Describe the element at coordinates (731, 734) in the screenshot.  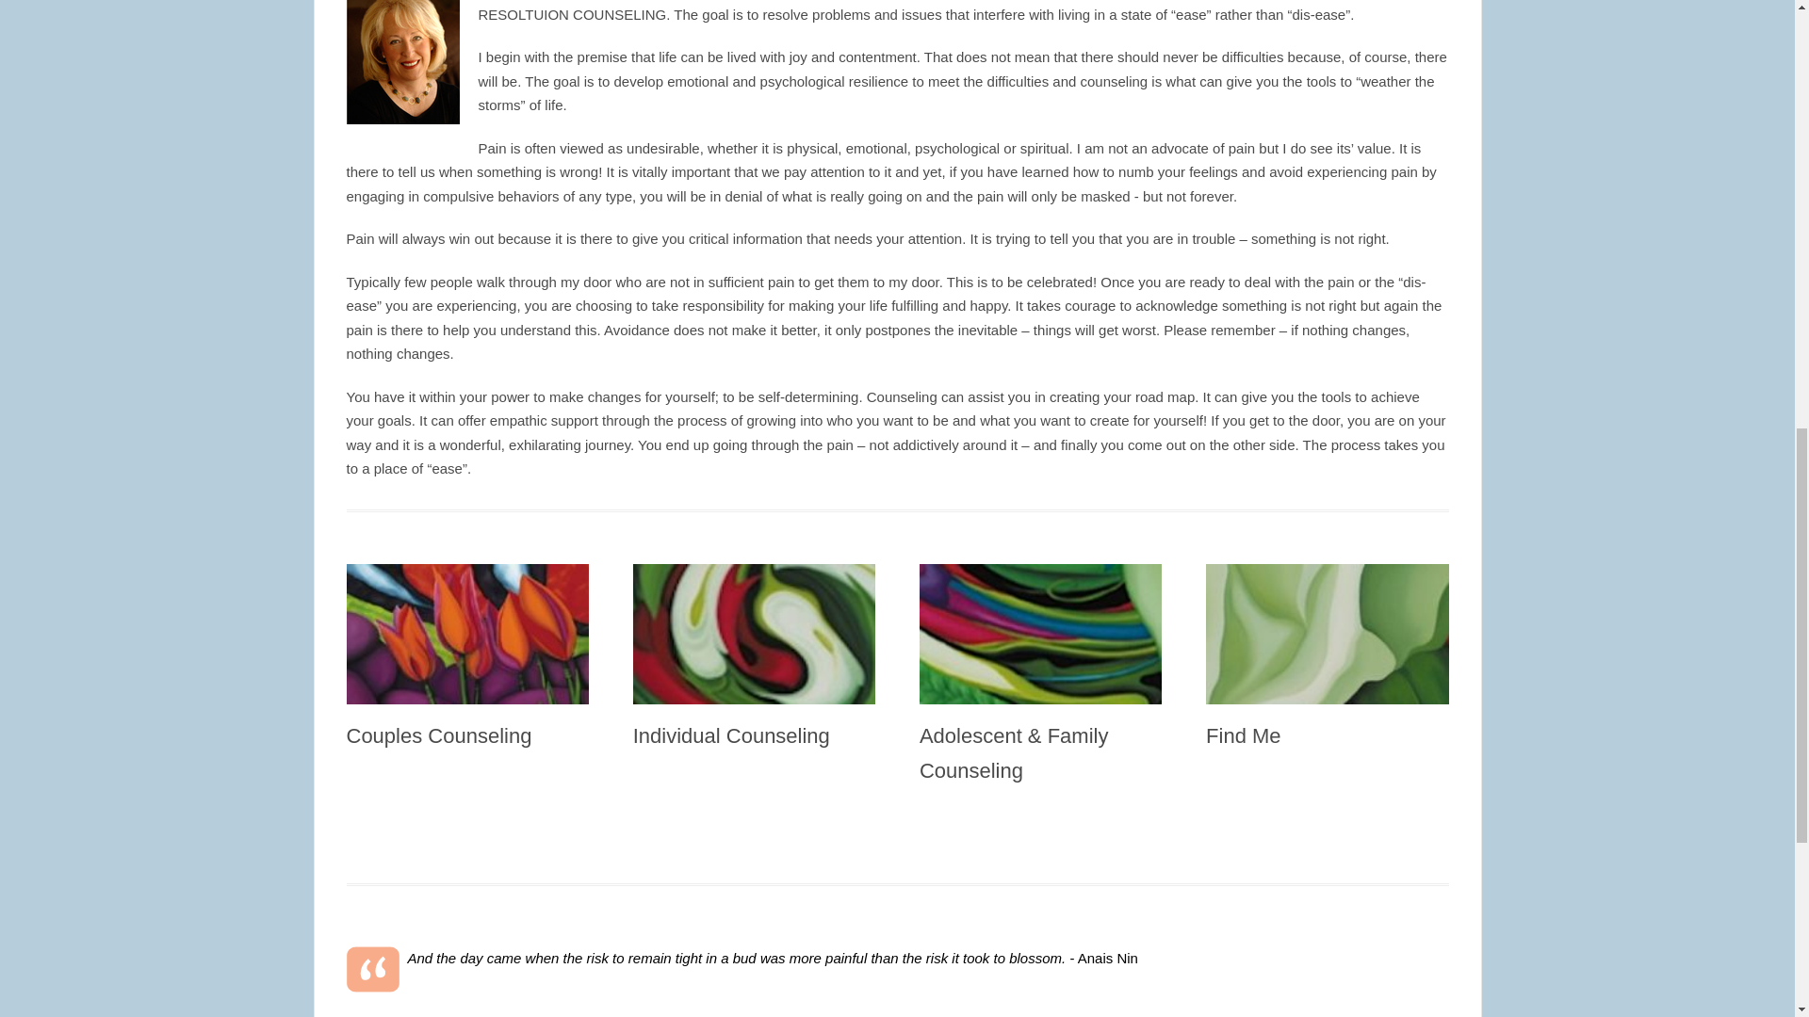
I see `Individual Counseling` at that location.